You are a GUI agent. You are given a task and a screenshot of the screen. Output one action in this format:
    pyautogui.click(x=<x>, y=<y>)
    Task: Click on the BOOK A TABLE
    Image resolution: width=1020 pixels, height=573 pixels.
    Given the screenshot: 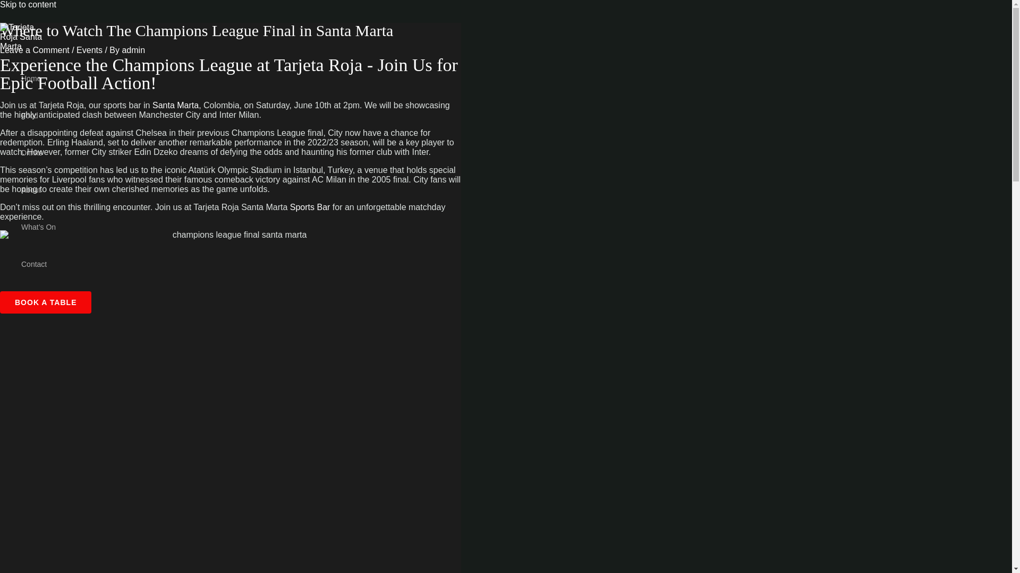 What is the action you would take?
    pyautogui.click(x=46, y=302)
    